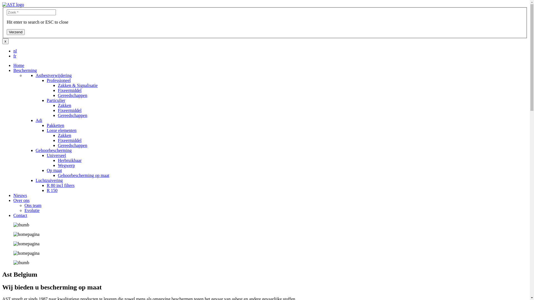  Describe the element at coordinates (70, 91) in the screenshot. I see `Fixeermiddel` at that location.